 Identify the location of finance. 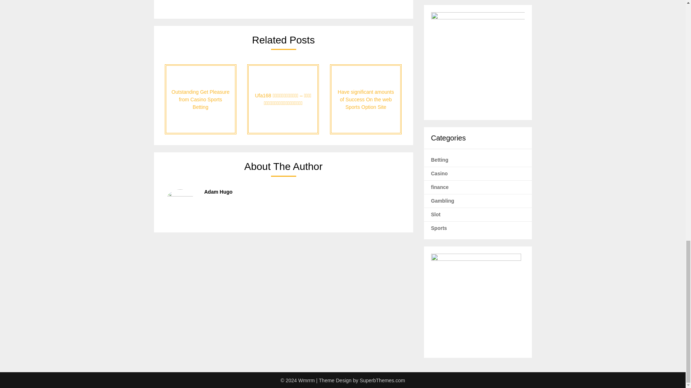
(440, 187).